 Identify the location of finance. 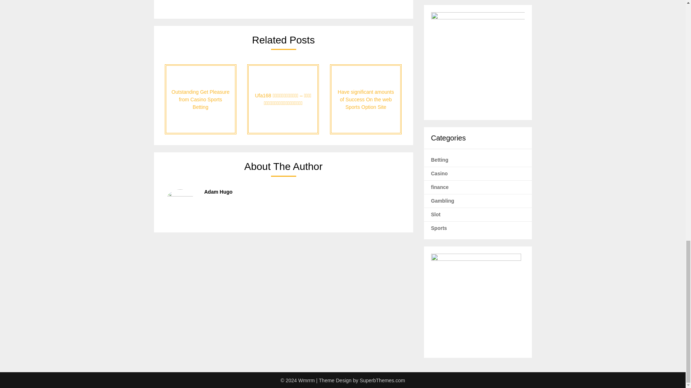
(440, 187).